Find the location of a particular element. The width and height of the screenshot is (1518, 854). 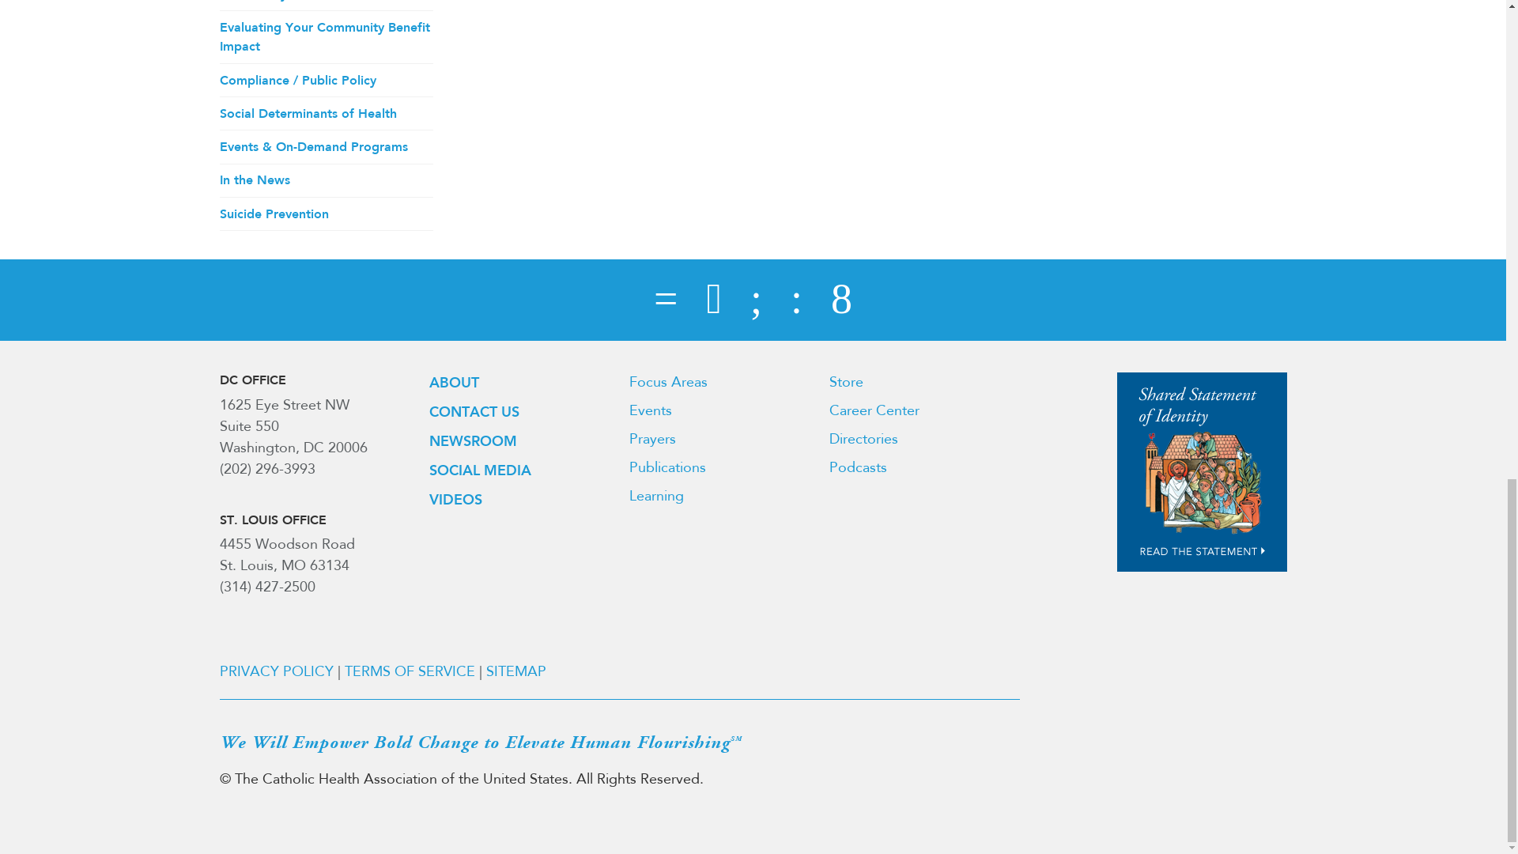

Twitter is located at coordinates (713, 300).